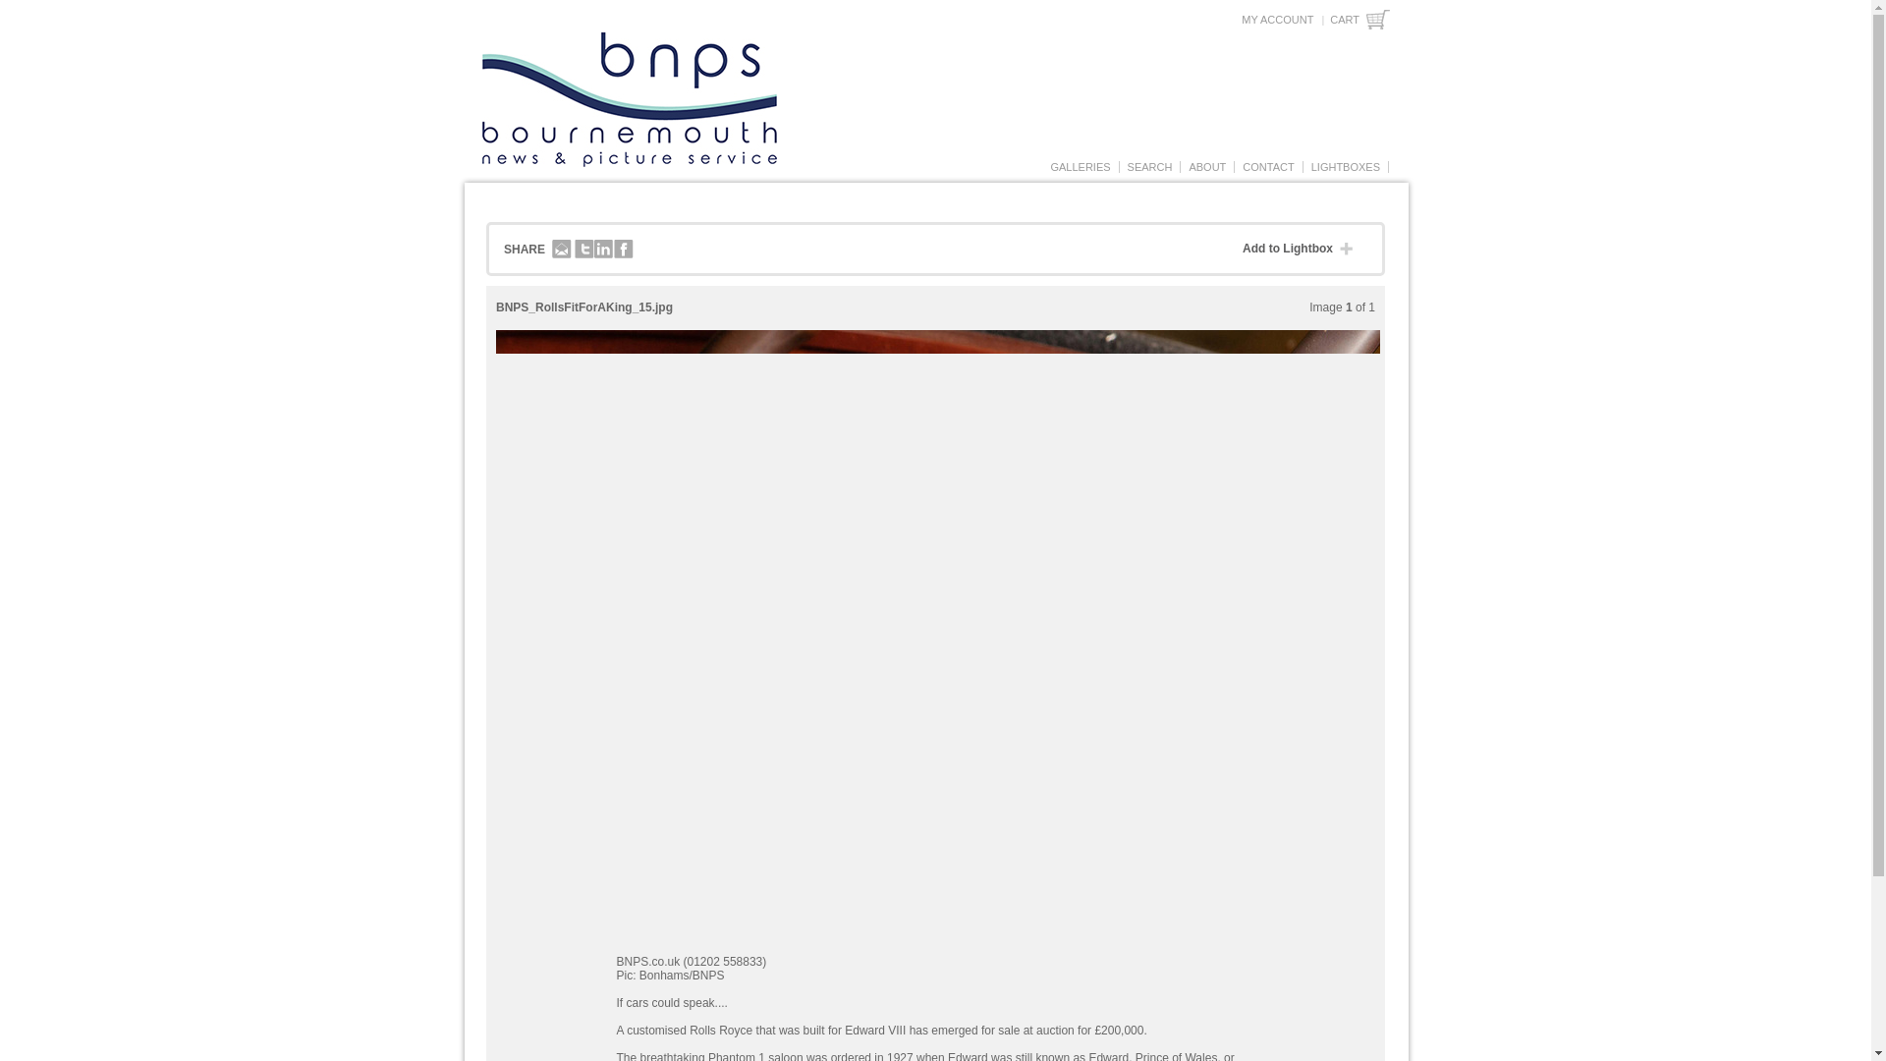 The height and width of the screenshot is (1061, 1886). What do you see at coordinates (1207, 167) in the screenshot?
I see `ABOUT` at bounding box center [1207, 167].